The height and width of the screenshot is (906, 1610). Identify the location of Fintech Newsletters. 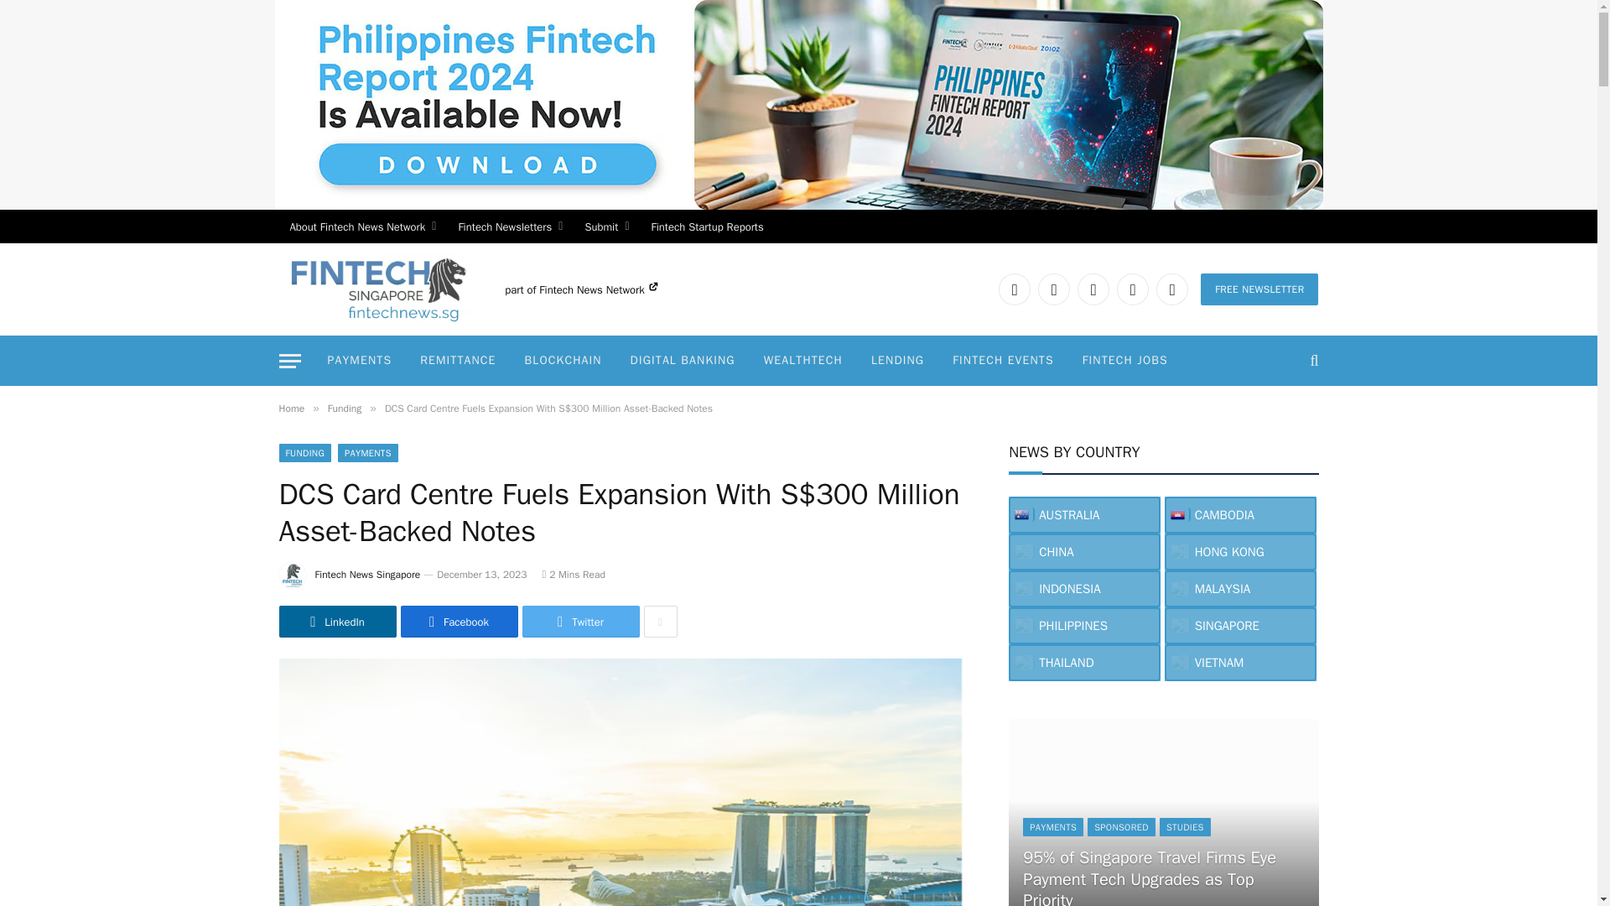
(510, 226).